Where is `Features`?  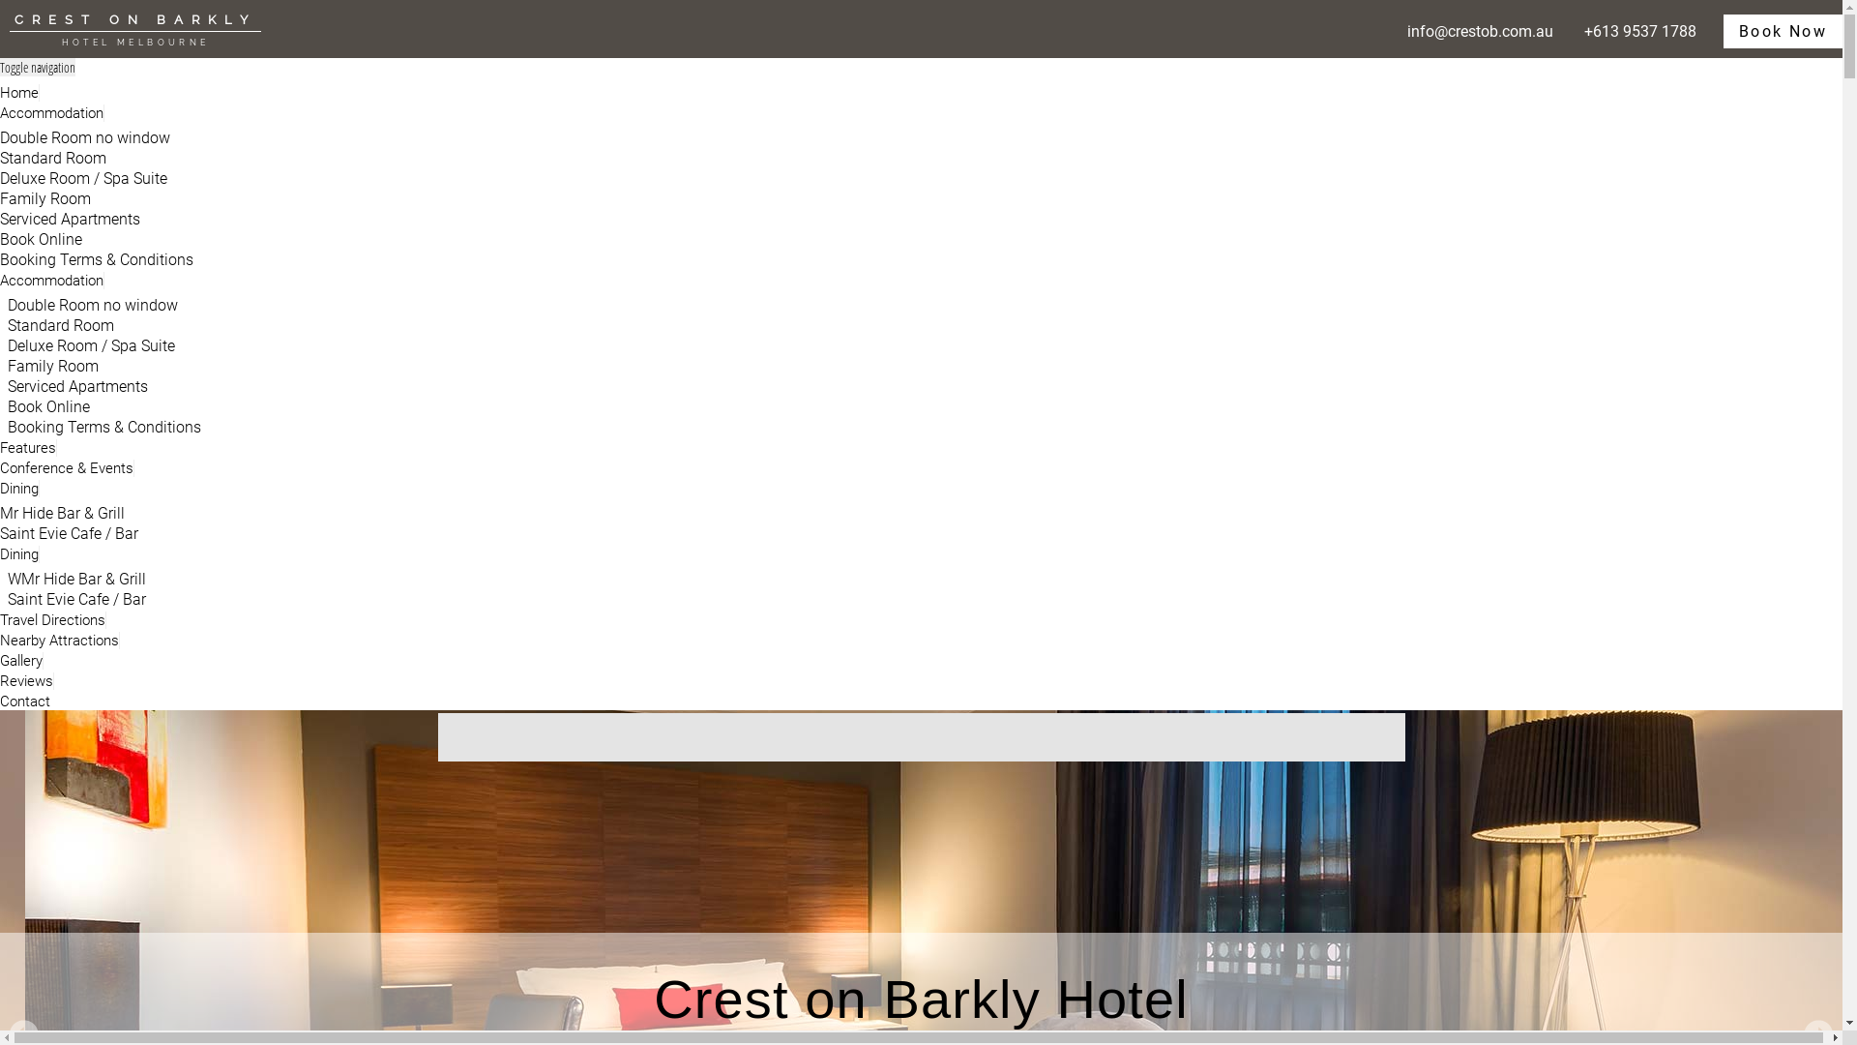 Features is located at coordinates (29, 448).